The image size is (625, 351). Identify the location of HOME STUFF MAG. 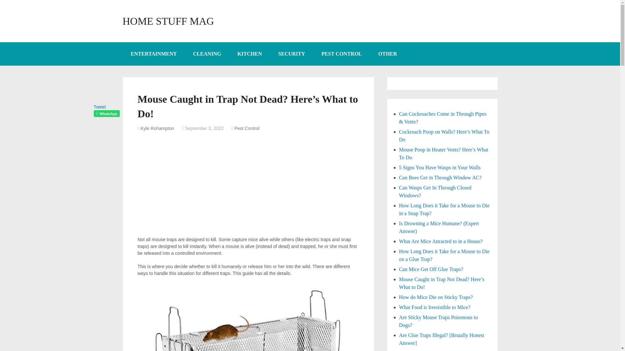
(168, 21).